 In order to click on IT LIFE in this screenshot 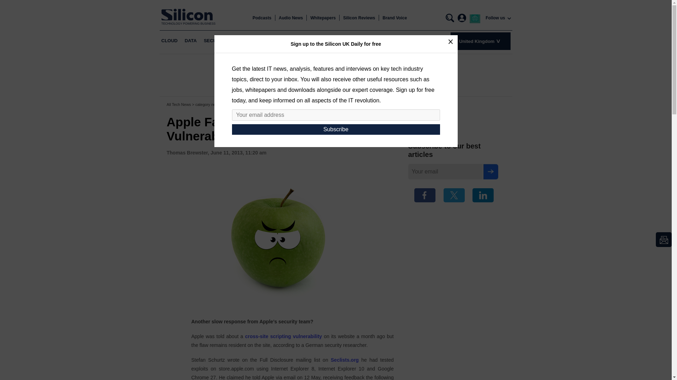, I will do `click(349, 41)`.